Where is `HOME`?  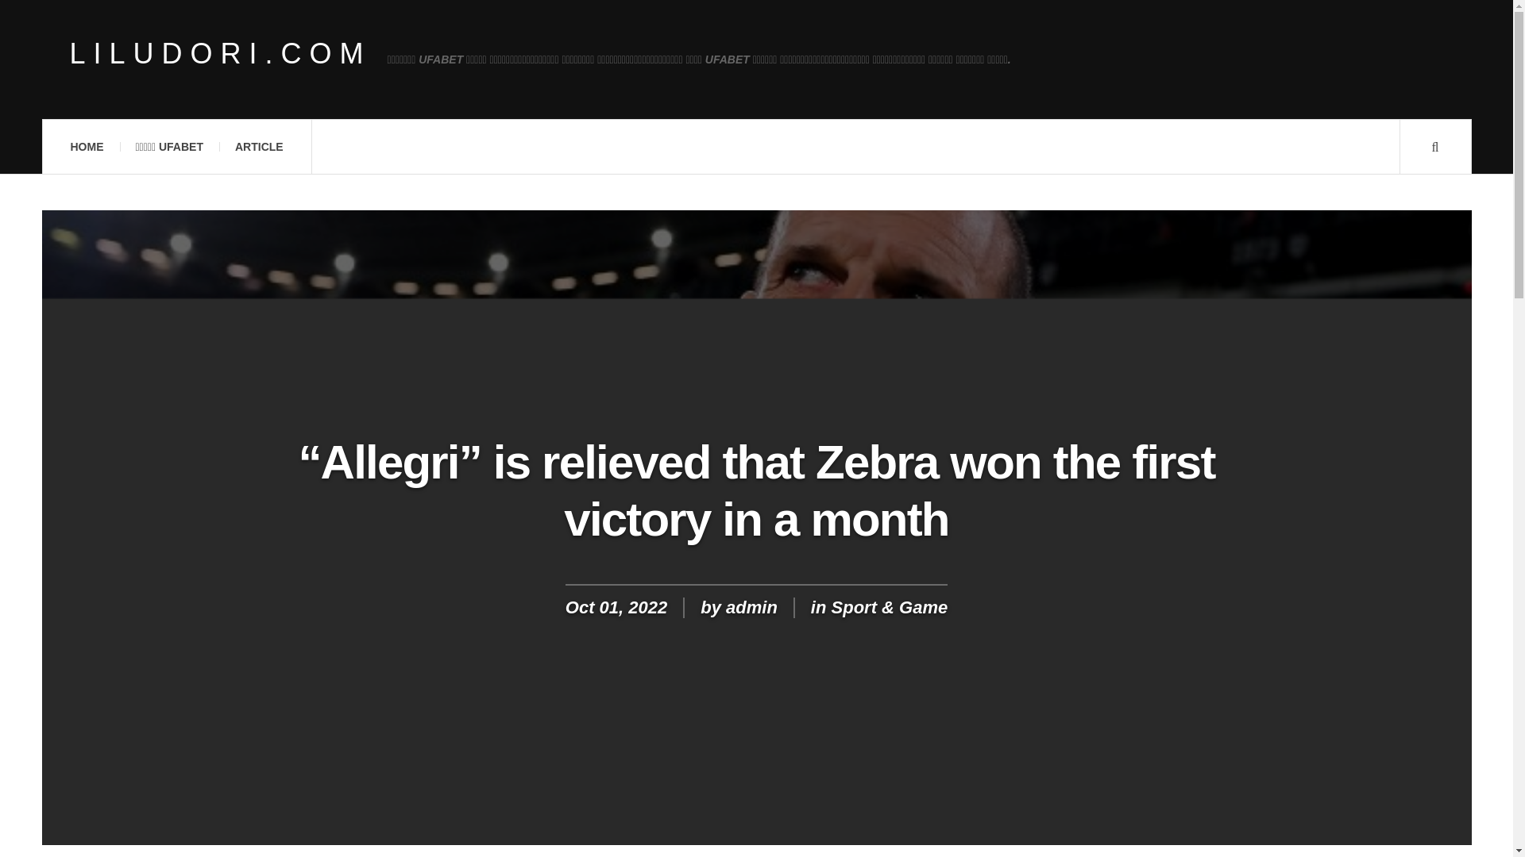 HOME is located at coordinates (86, 147).